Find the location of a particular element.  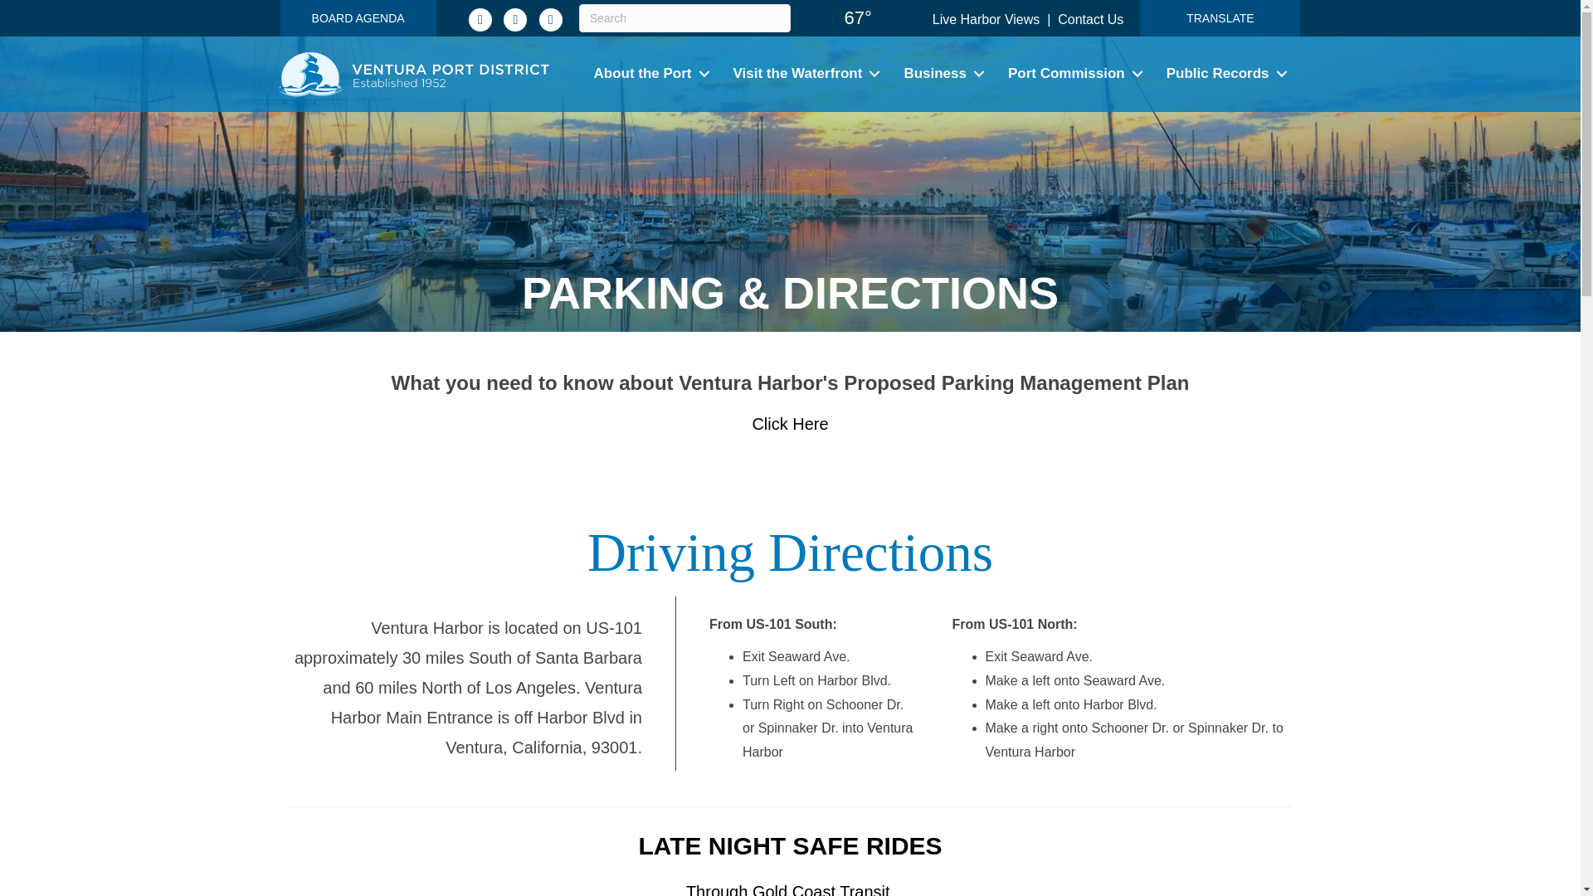

Type and press Enter to search. is located at coordinates (684, 18).